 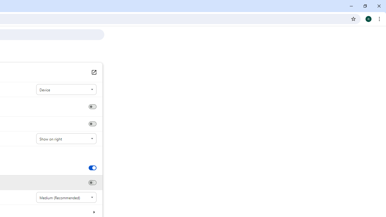 What do you see at coordinates (66, 197) in the screenshot?
I see `Font size` at bounding box center [66, 197].